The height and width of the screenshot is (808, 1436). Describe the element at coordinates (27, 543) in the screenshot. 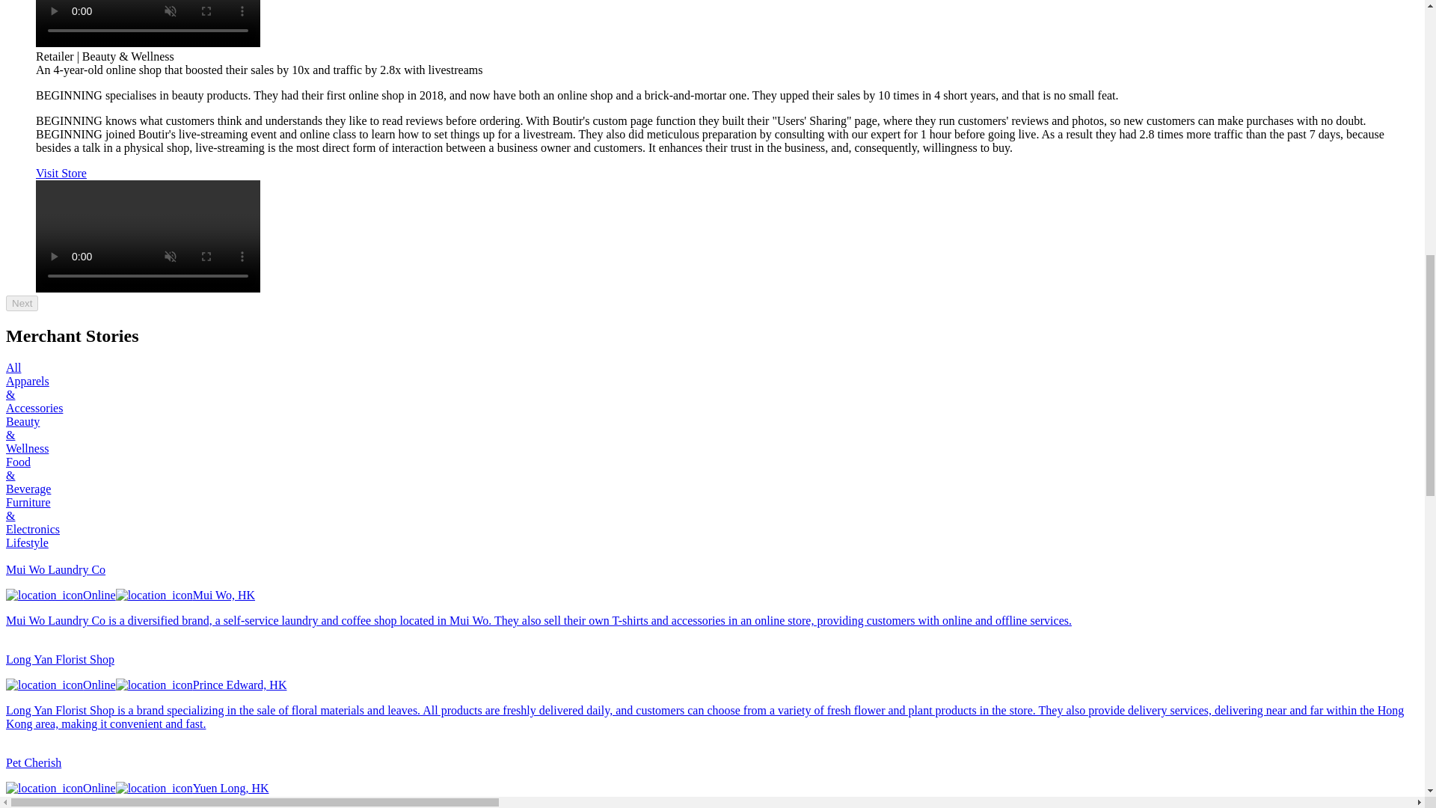

I see `Lifestyle` at that location.